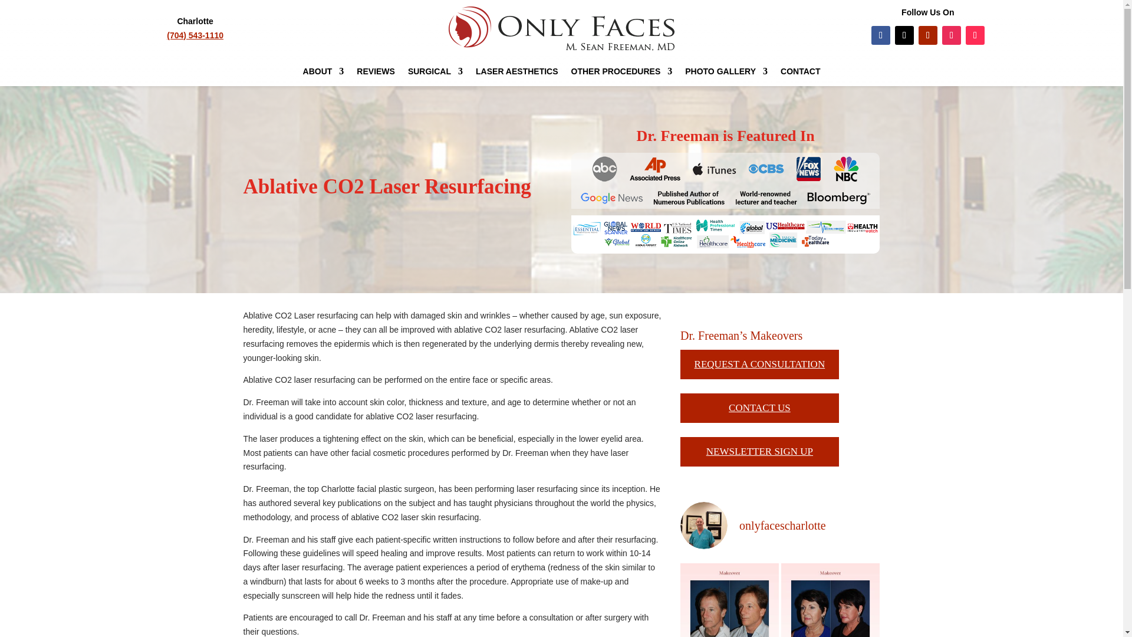  I want to click on Follow on Youtube, so click(927, 35).